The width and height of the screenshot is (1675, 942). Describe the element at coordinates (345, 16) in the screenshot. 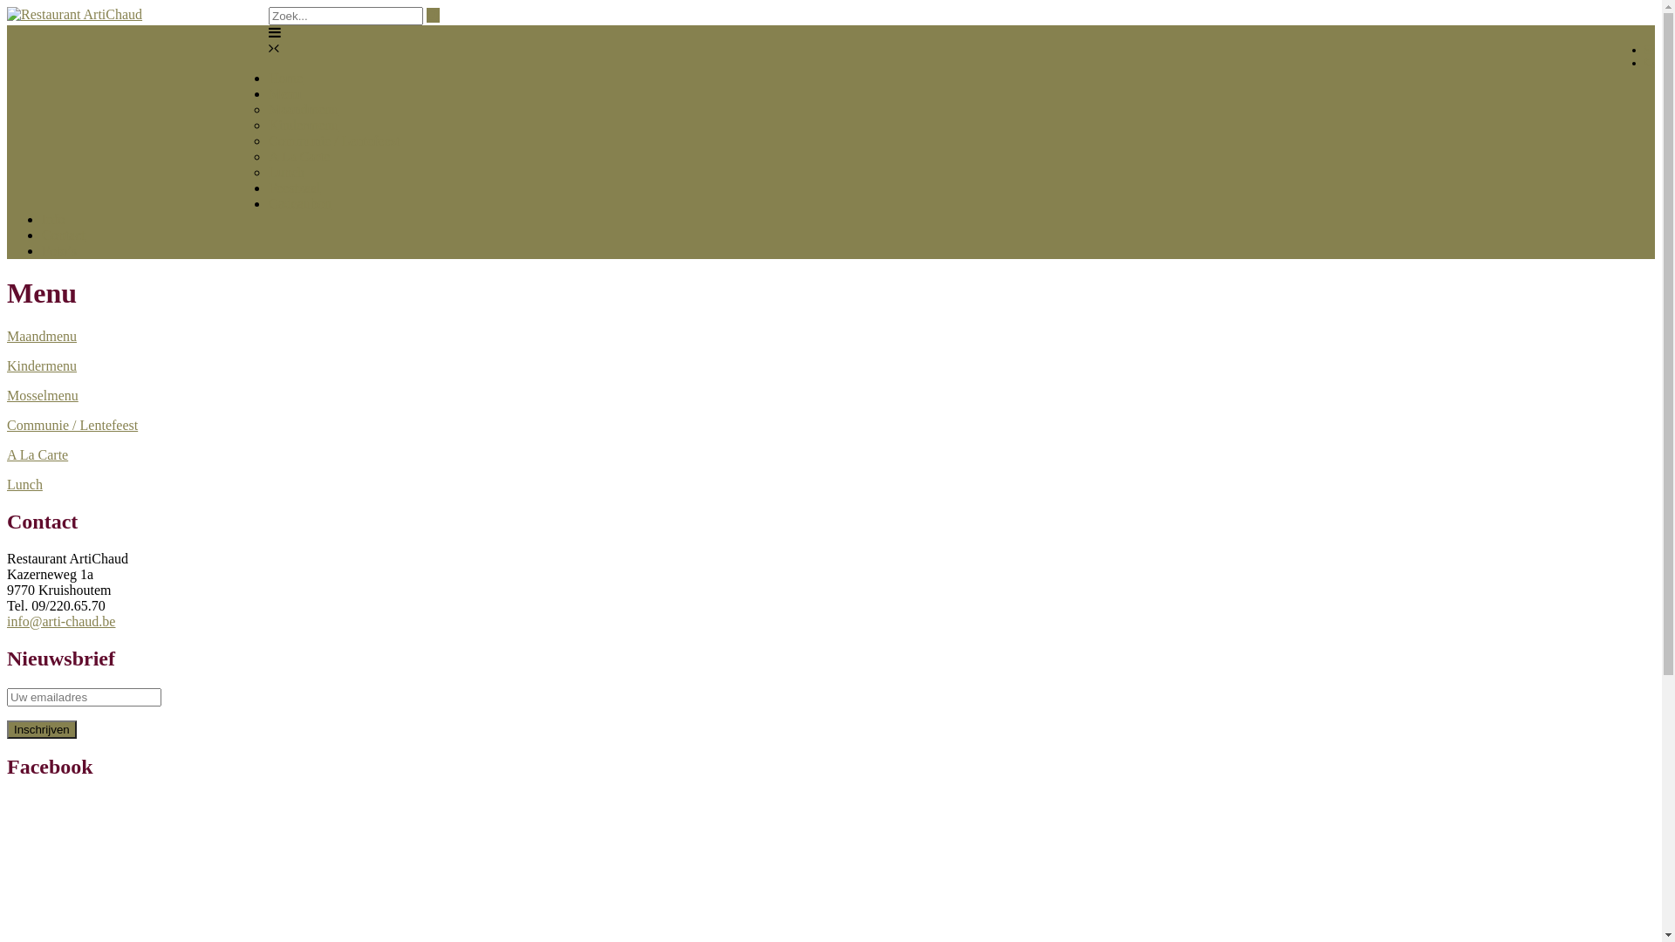

I see `Zoek naar:` at that location.